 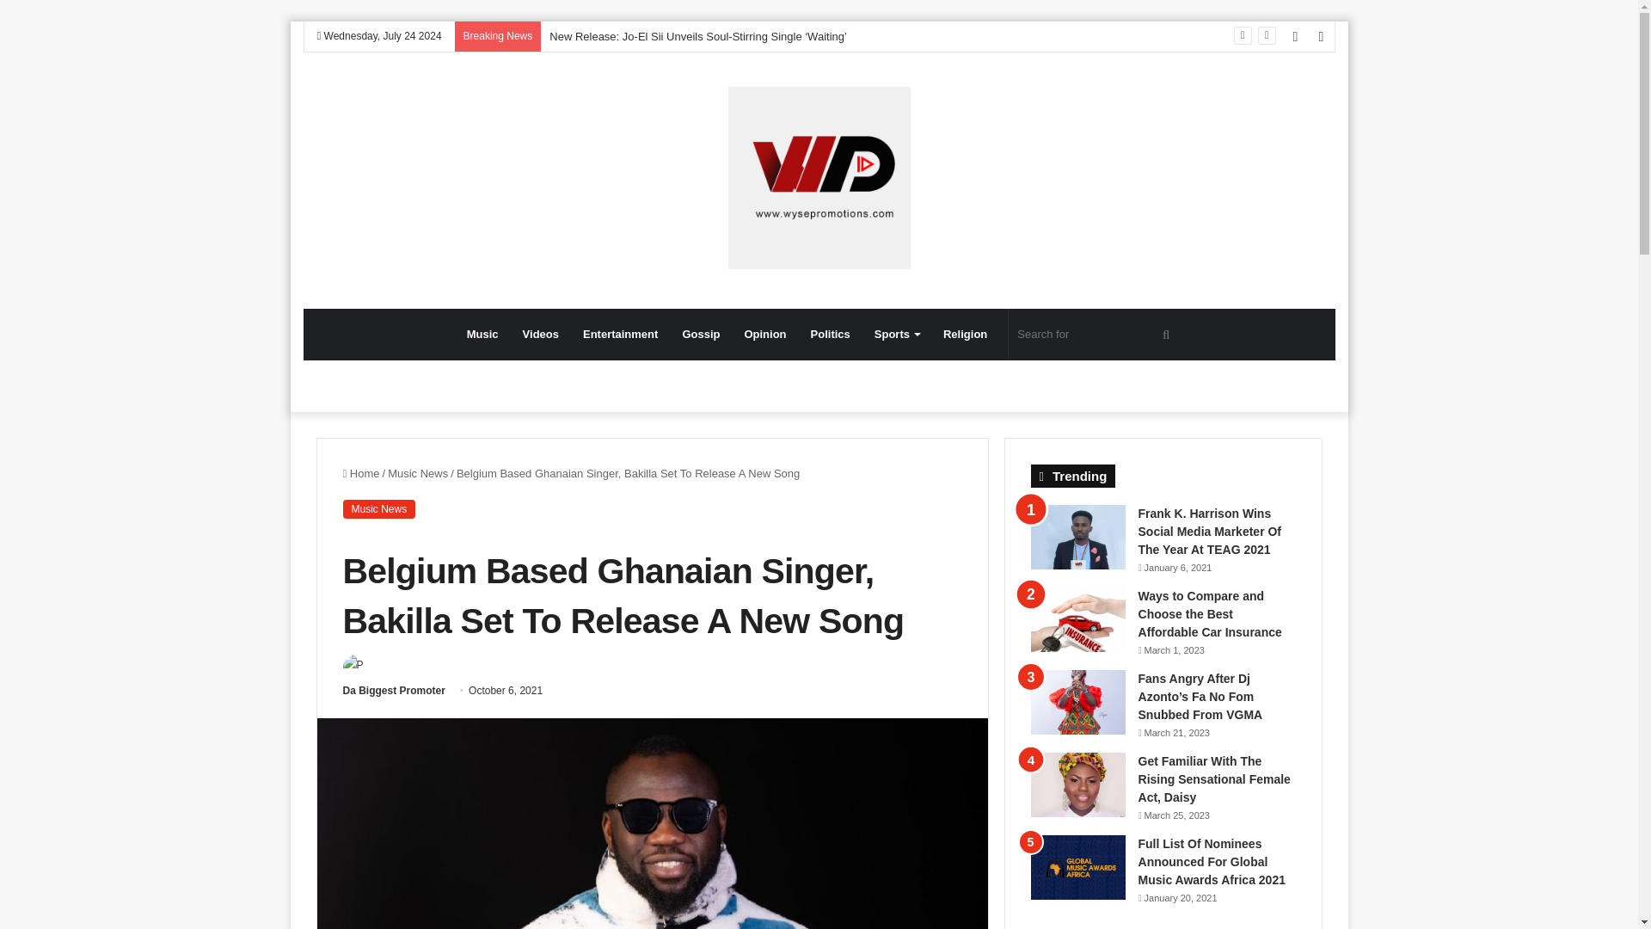 I want to click on Sports, so click(x=896, y=334).